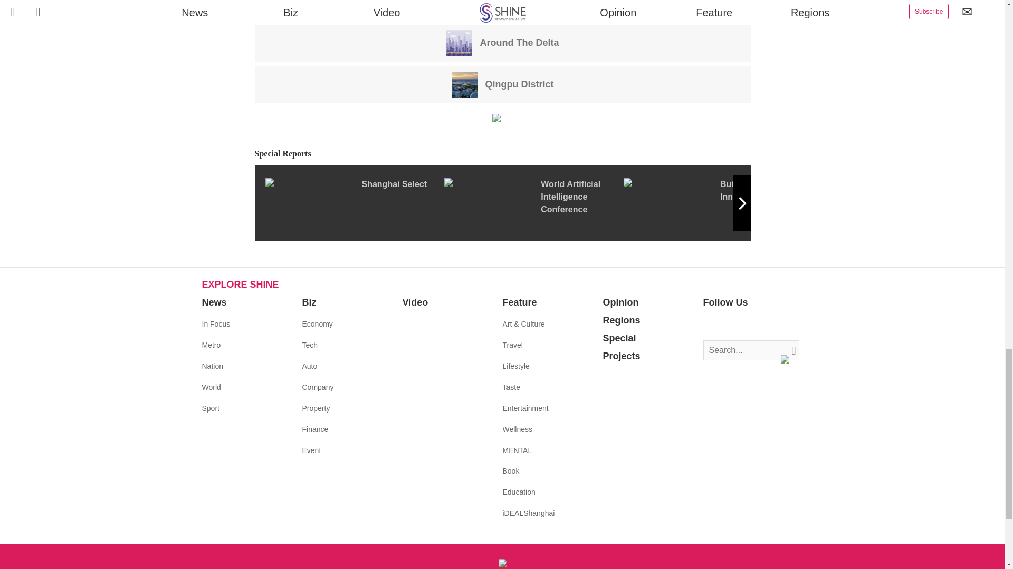 The image size is (1013, 569). Describe the element at coordinates (533, 203) in the screenshot. I see `World Artificial Intelligence Conference` at that location.